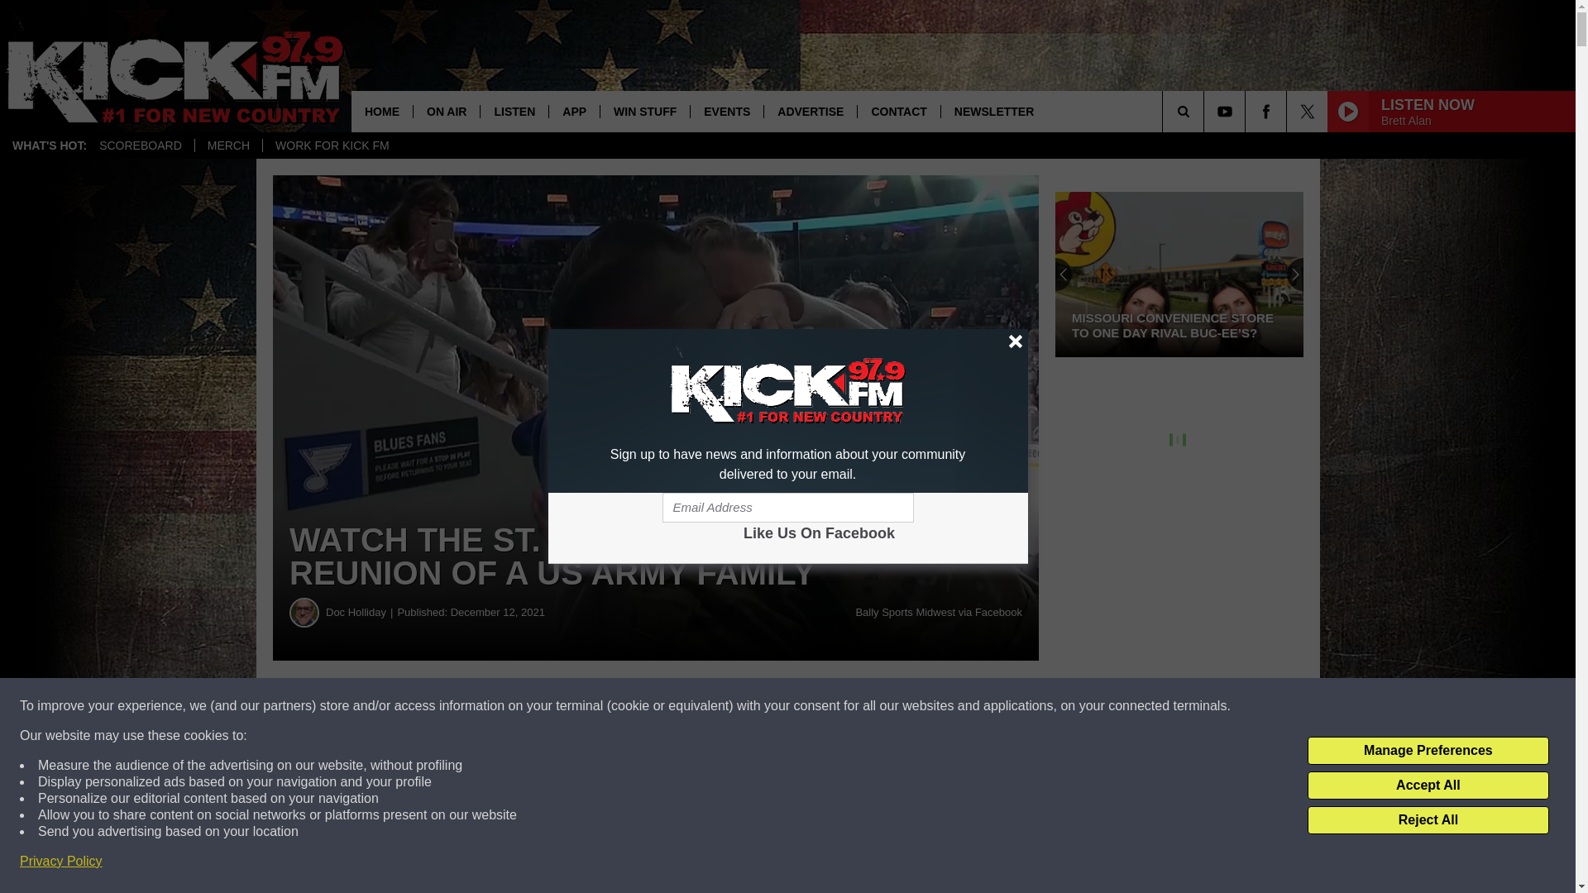 Image resolution: width=1588 pixels, height=893 pixels. I want to click on SEARCH, so click(1206, 111).